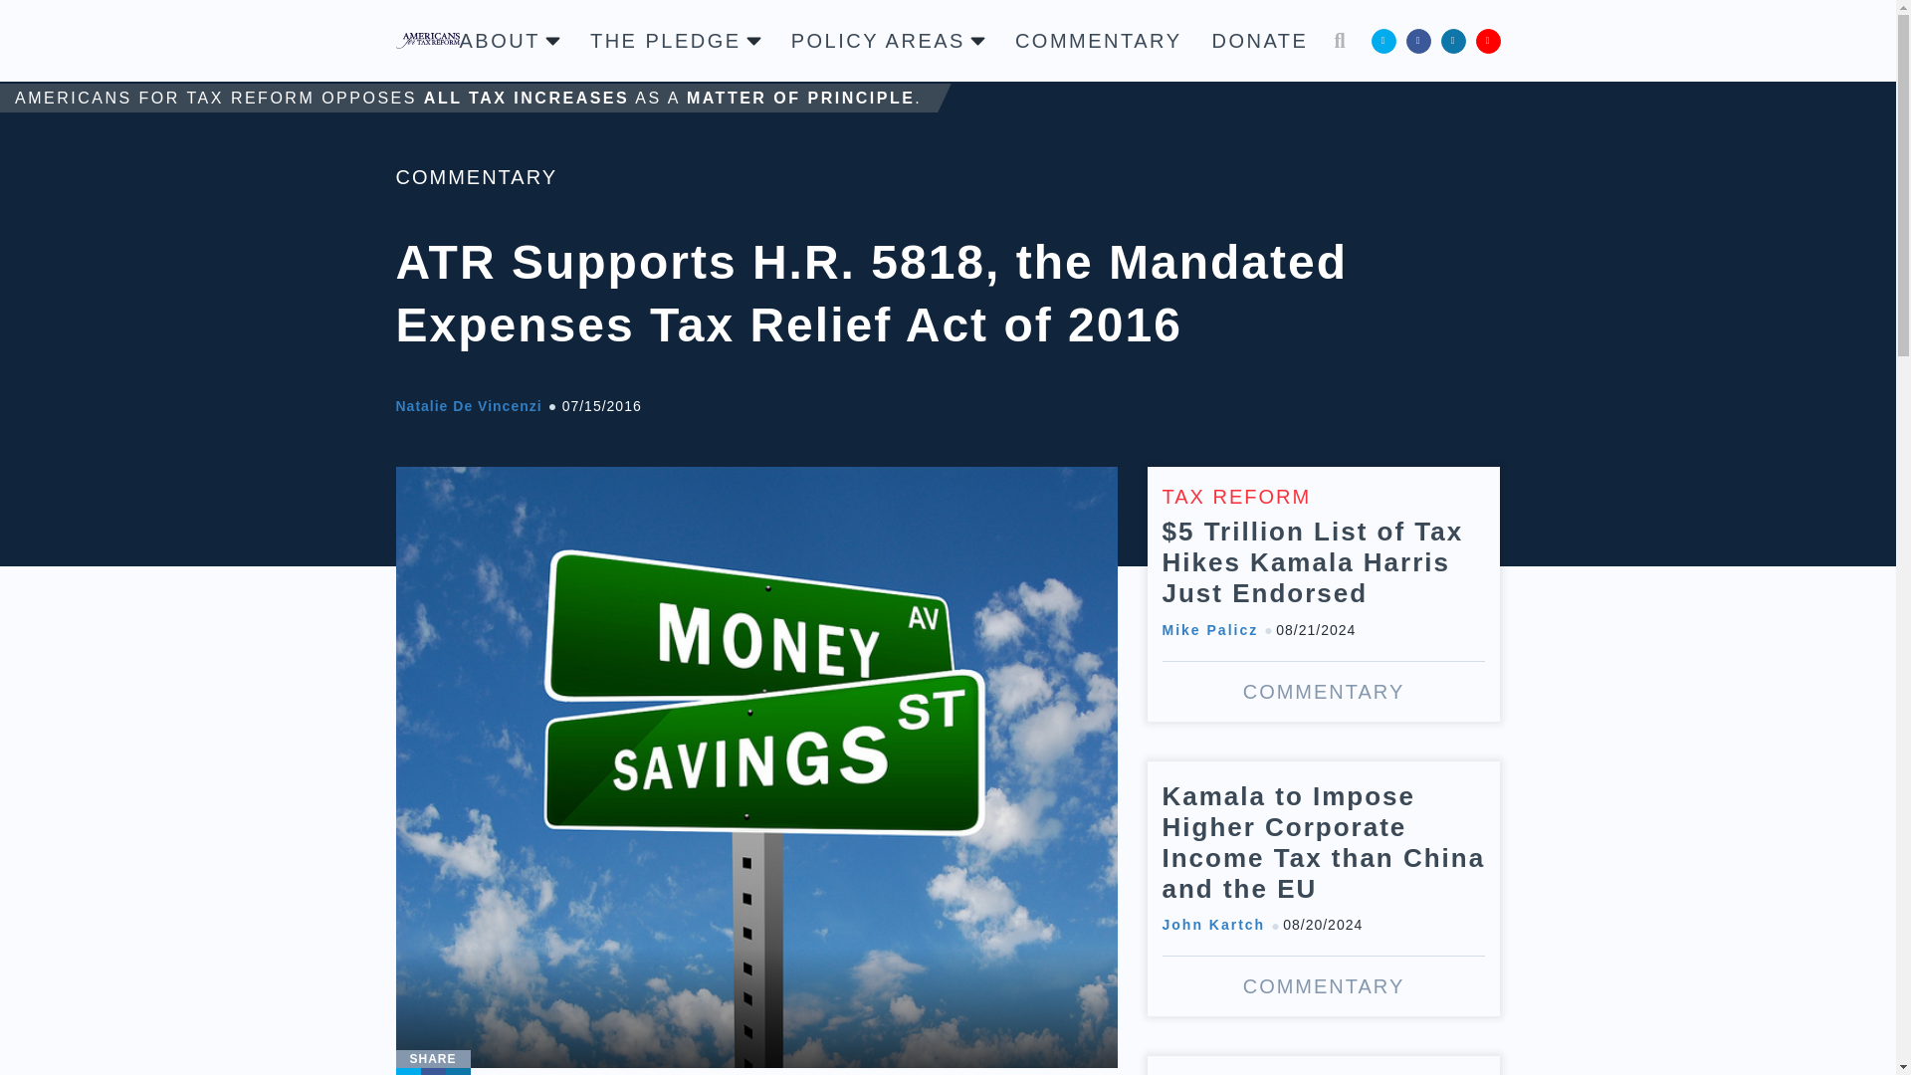  Describe the element at coordinates (1383, 40) in the screenshot. I see `Twitter` at that location.